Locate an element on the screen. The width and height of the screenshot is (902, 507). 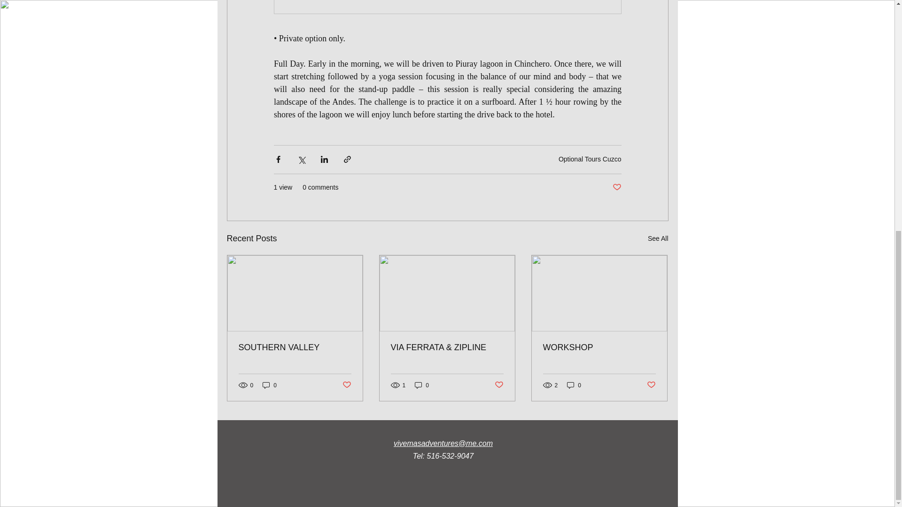
See All is located at coordinates (658, 238).